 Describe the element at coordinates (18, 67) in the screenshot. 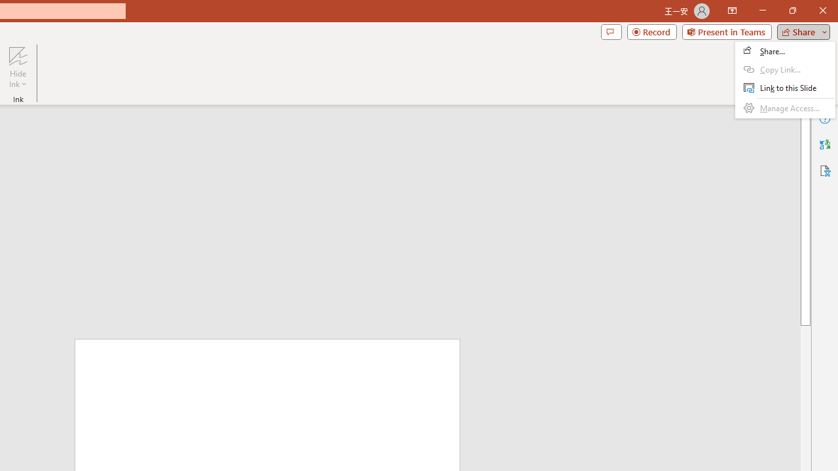

I see `Hide Ink` at that location.